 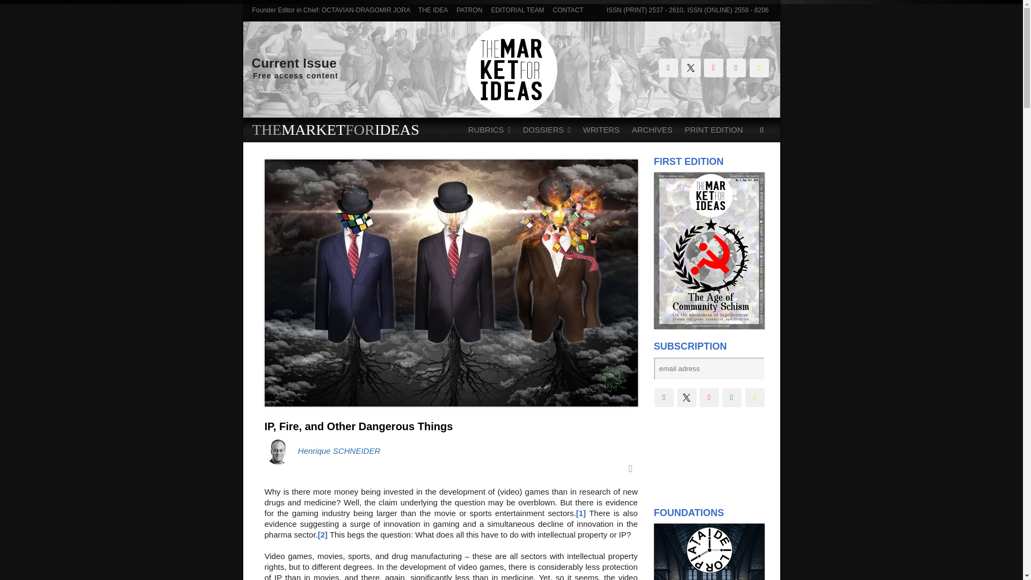 I want to click on THEMARKETFORIDEAS, so click(x=336, y=129).